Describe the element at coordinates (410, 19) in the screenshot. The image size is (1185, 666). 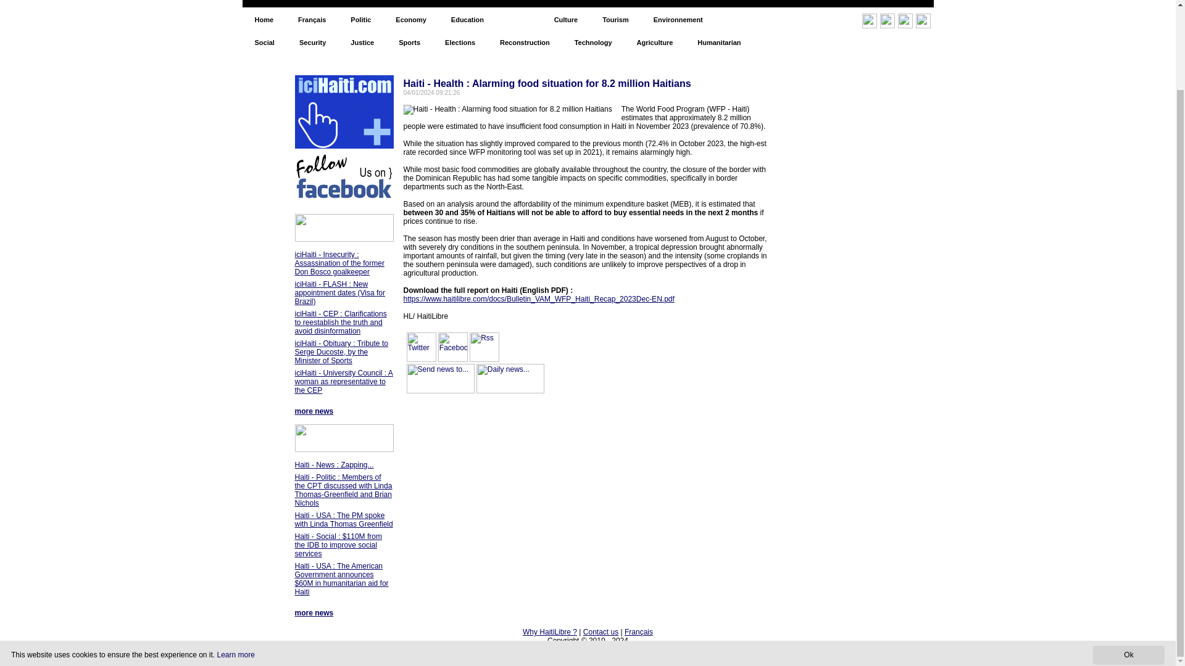
I see `Economy` at that location.